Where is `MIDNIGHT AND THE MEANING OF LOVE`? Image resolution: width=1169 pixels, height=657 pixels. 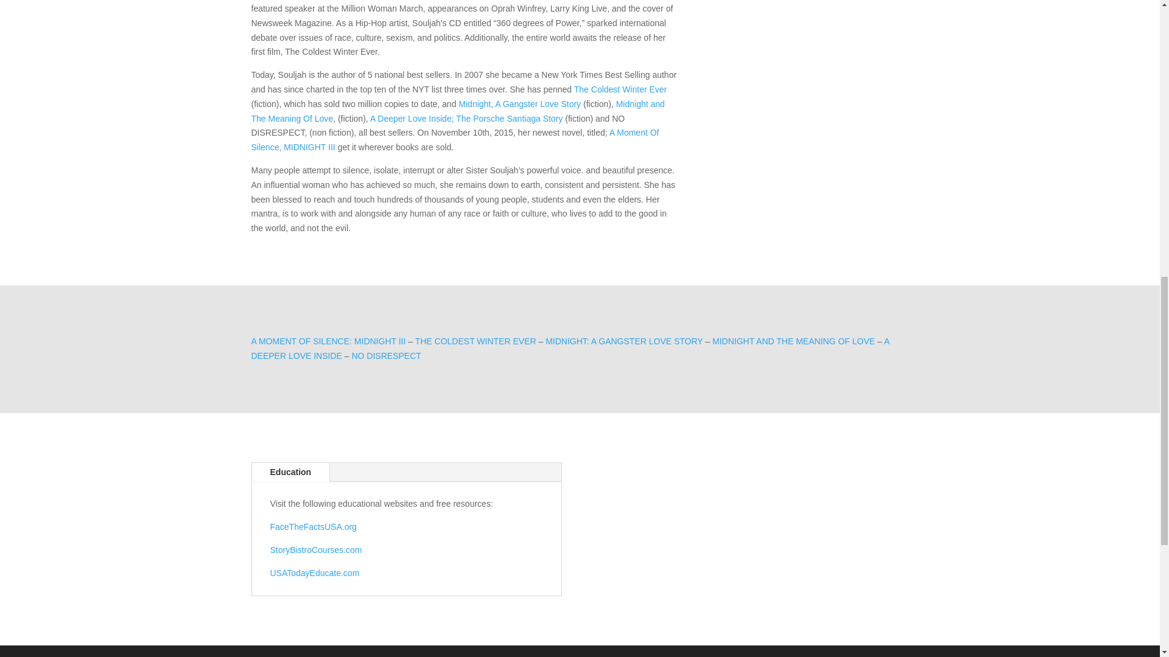 MIDNIGHT AND THE MEANING OF LOVE is located at coordinates (793, 341).